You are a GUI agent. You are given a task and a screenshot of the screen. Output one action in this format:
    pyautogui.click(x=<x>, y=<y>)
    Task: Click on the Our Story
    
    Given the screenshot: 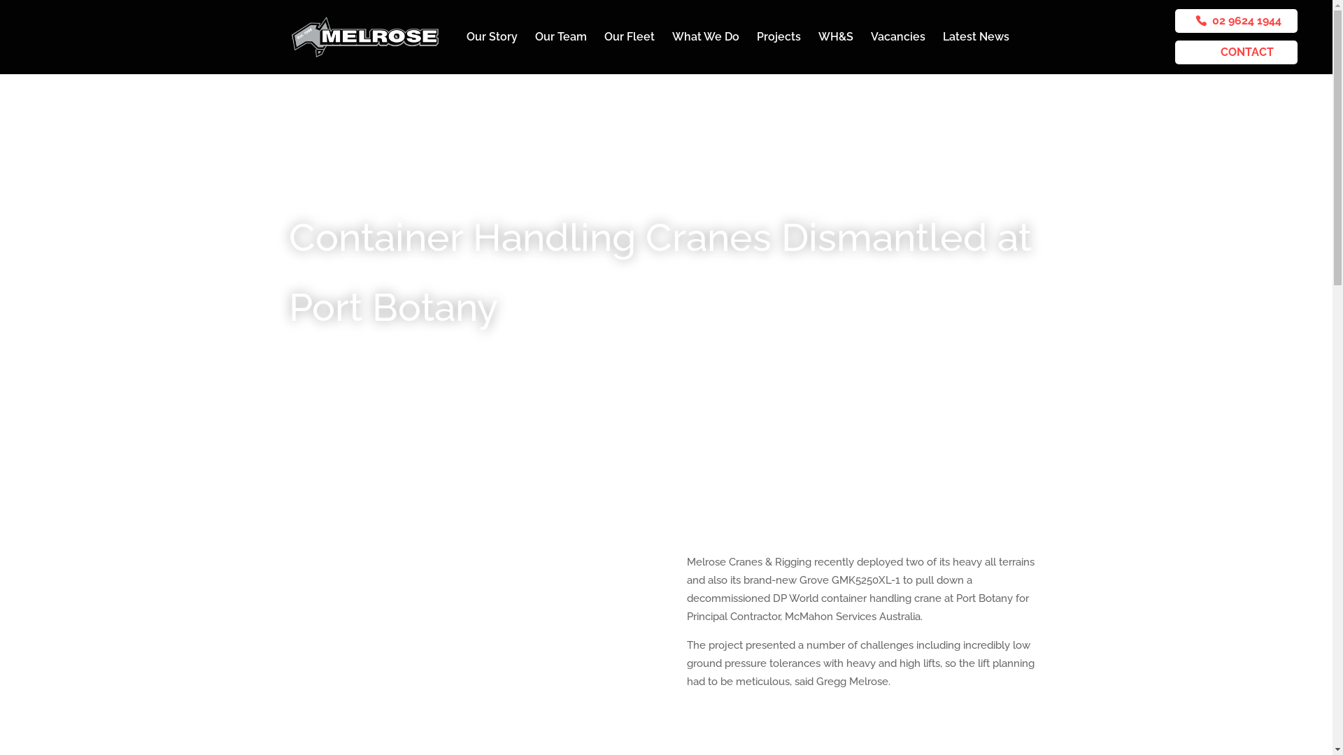 What is the action you would take?
    pyautogui.click(x=491, y=53)
    